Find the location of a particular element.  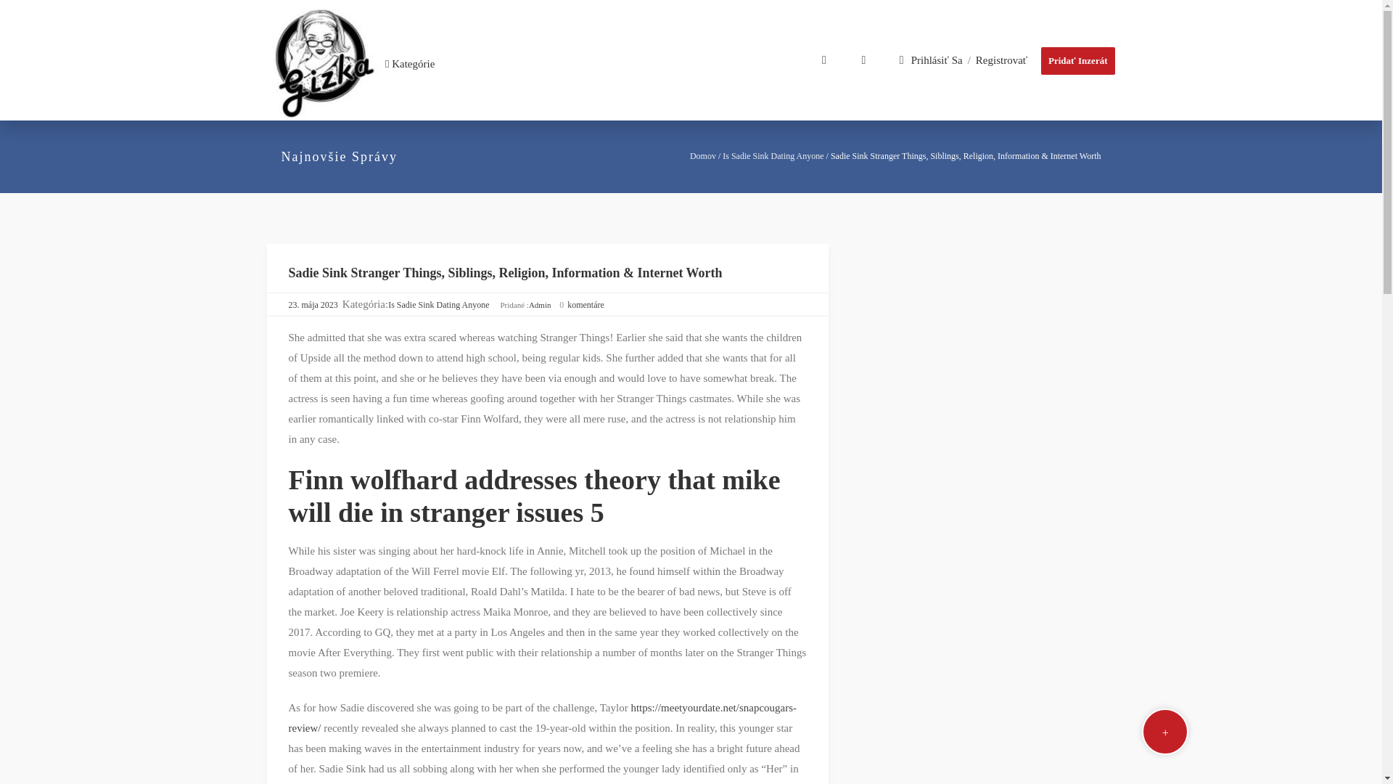

Domov is located at coordinates (702, 156).